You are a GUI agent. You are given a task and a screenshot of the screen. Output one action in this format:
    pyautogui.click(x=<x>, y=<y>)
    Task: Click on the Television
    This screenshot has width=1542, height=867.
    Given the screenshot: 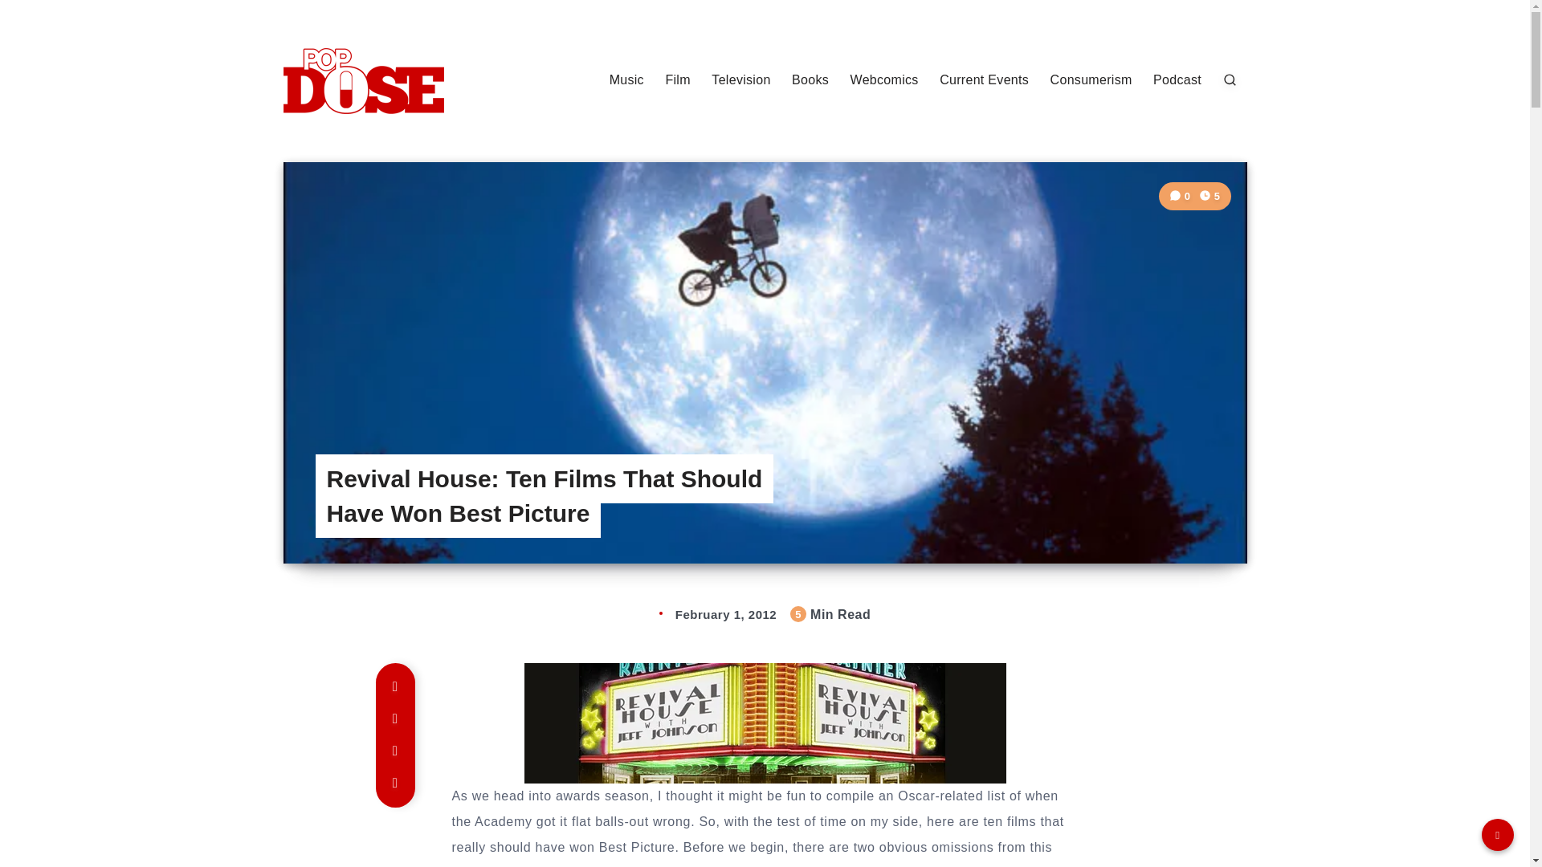 What is the action you would take?
    pyautogui.click(x=740, y=80)
    